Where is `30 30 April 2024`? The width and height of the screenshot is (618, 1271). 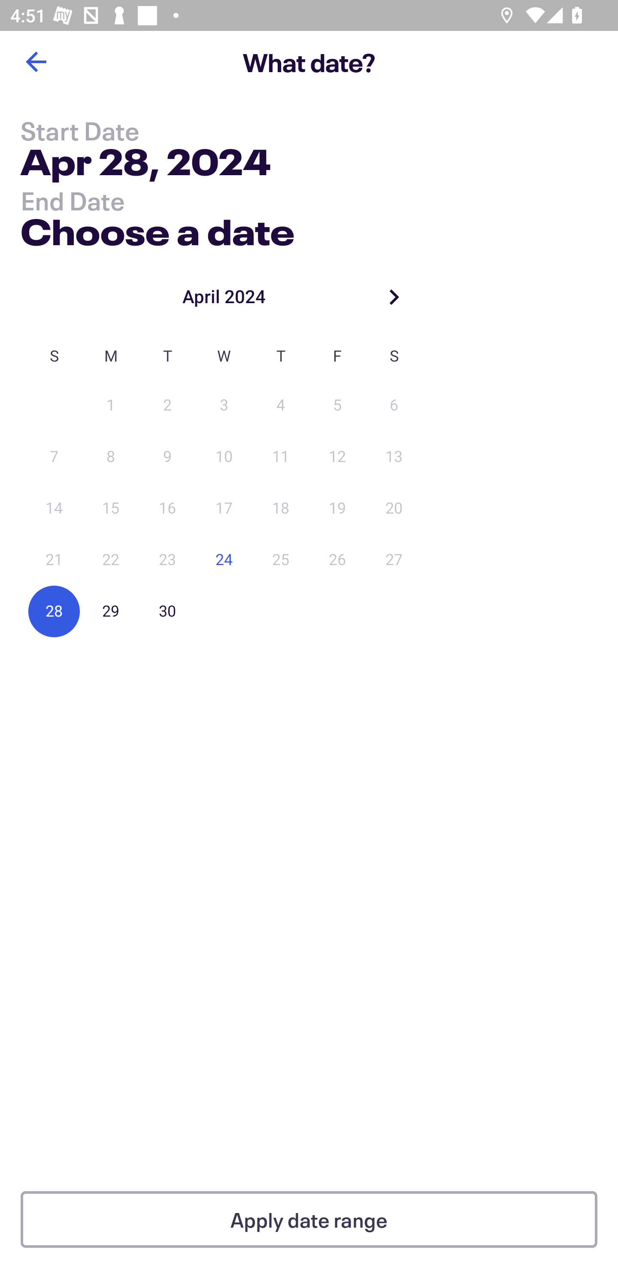
30 30 April 2024 is located at coordinates (167, 611).